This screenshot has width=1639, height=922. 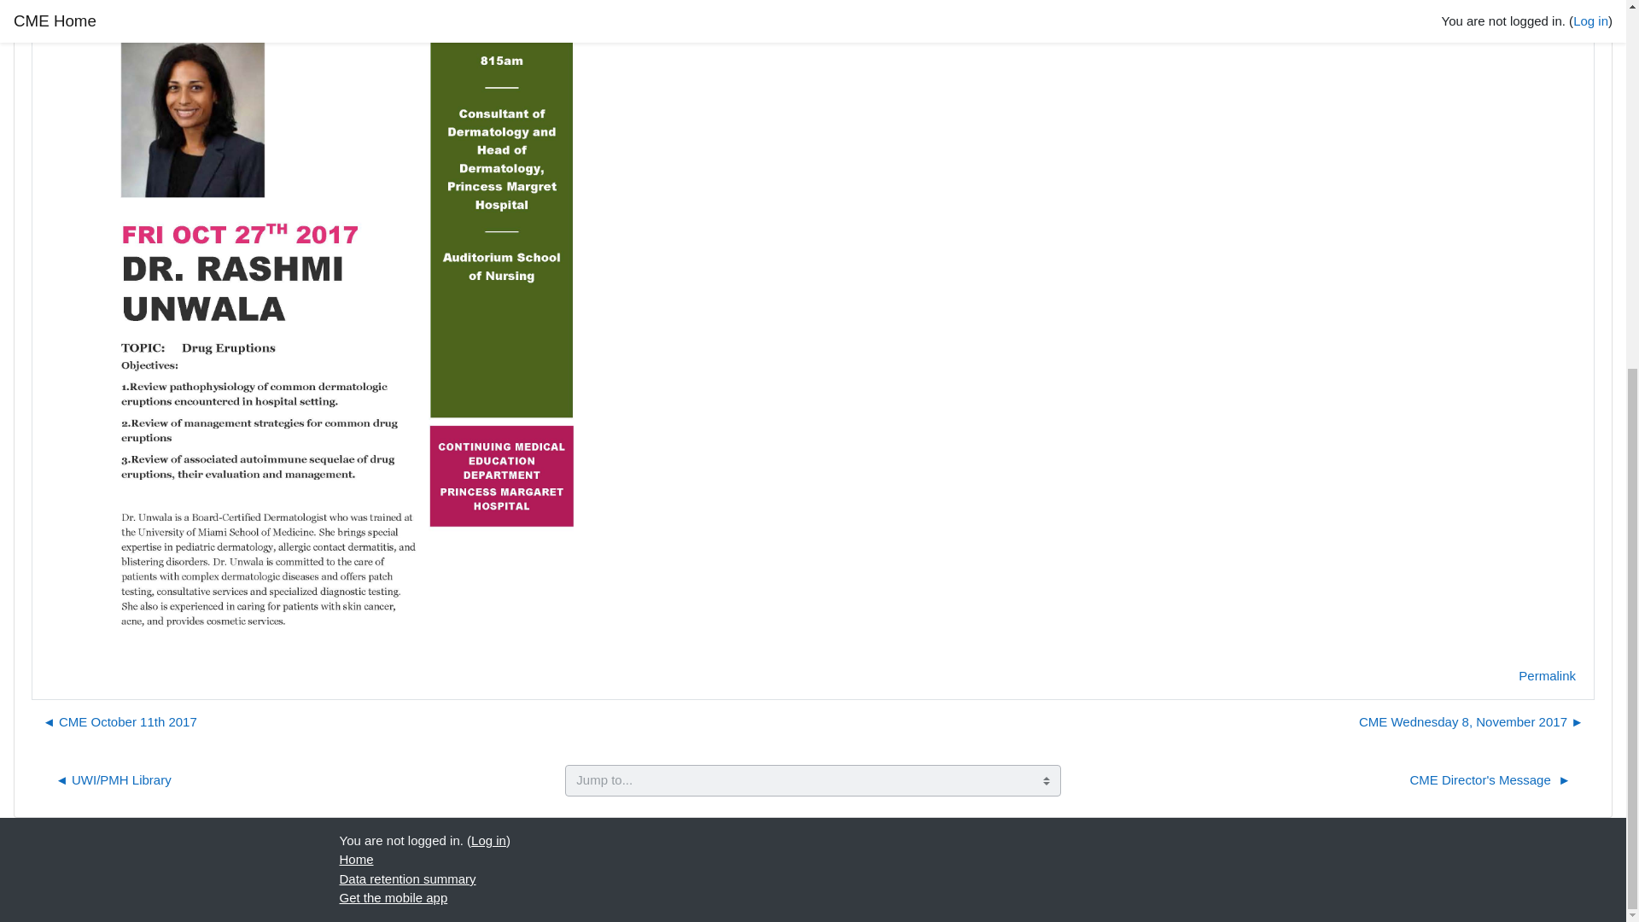 What do you see at coordinates (1547, 676) in the screenshot?
I see `Permanent link to this post` at bounding box center [1547, 676].